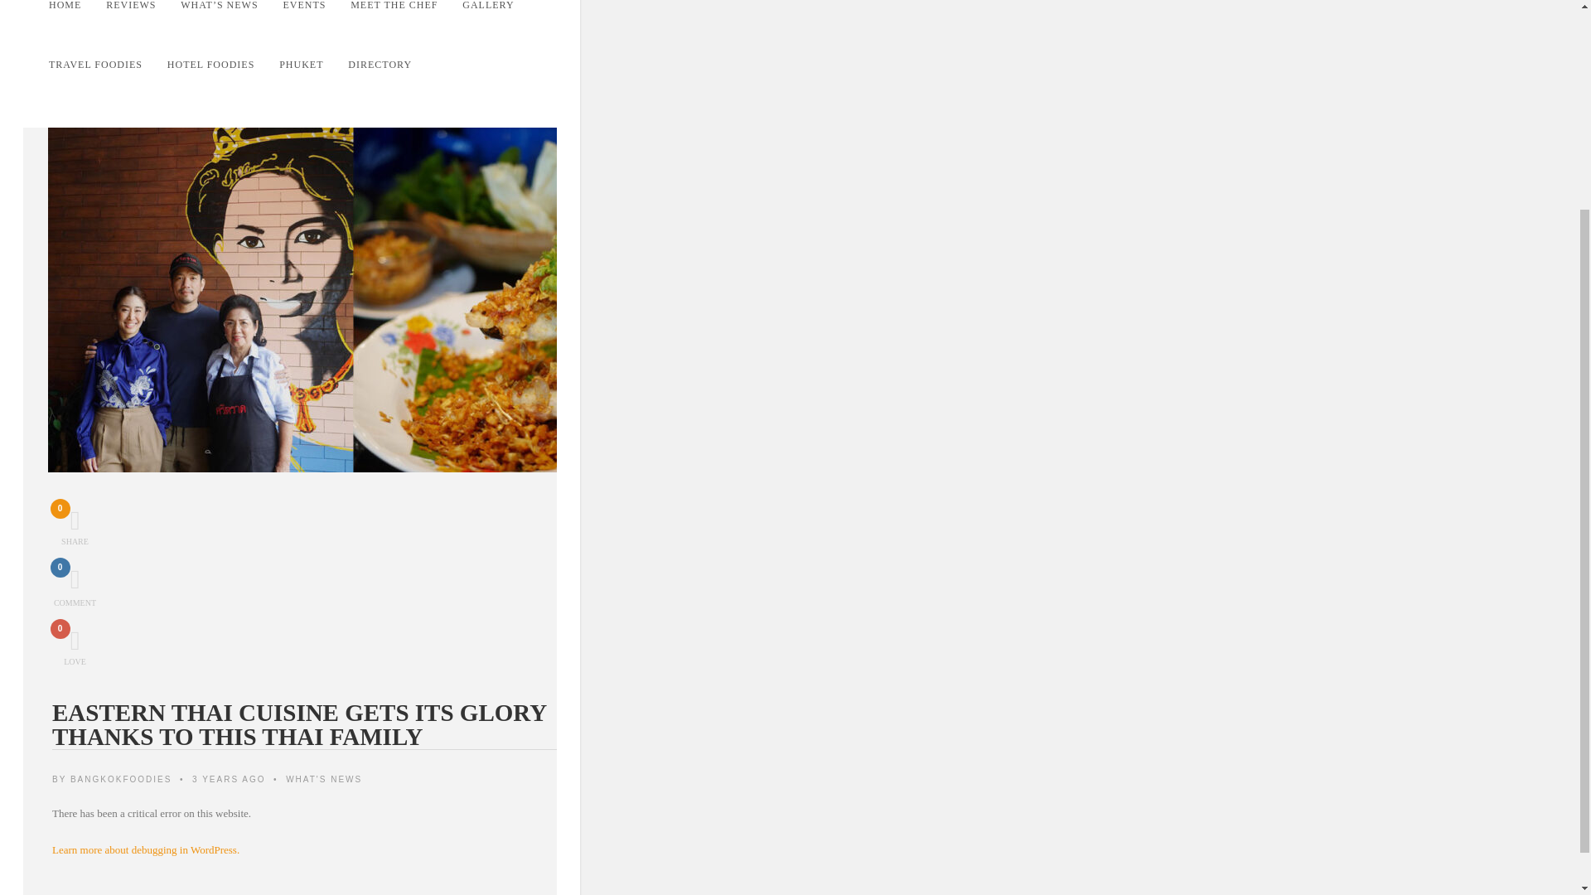  Describe the element at coordinates (76, 17) in the screenshot. I see `HOTEL FOODIES` at that location.